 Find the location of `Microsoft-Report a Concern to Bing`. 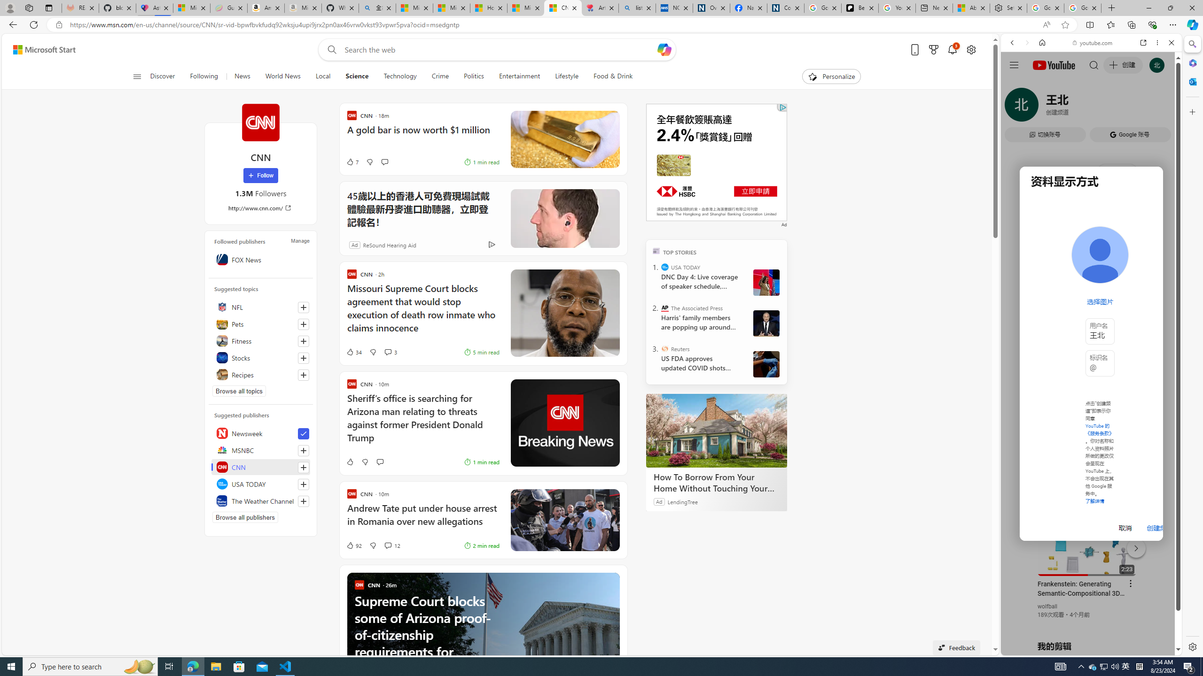

Microsoft-Report a Concern to Bing is located at coordinates (192, 8).